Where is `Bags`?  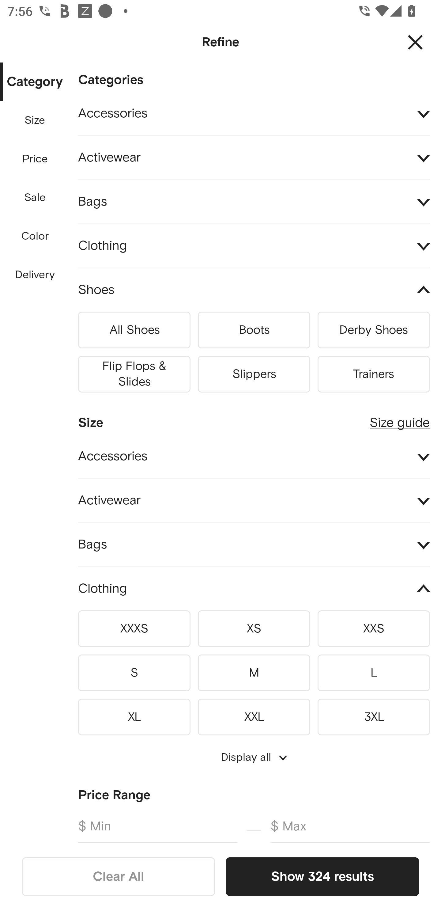 Bags is located at coordinates (254, 202).